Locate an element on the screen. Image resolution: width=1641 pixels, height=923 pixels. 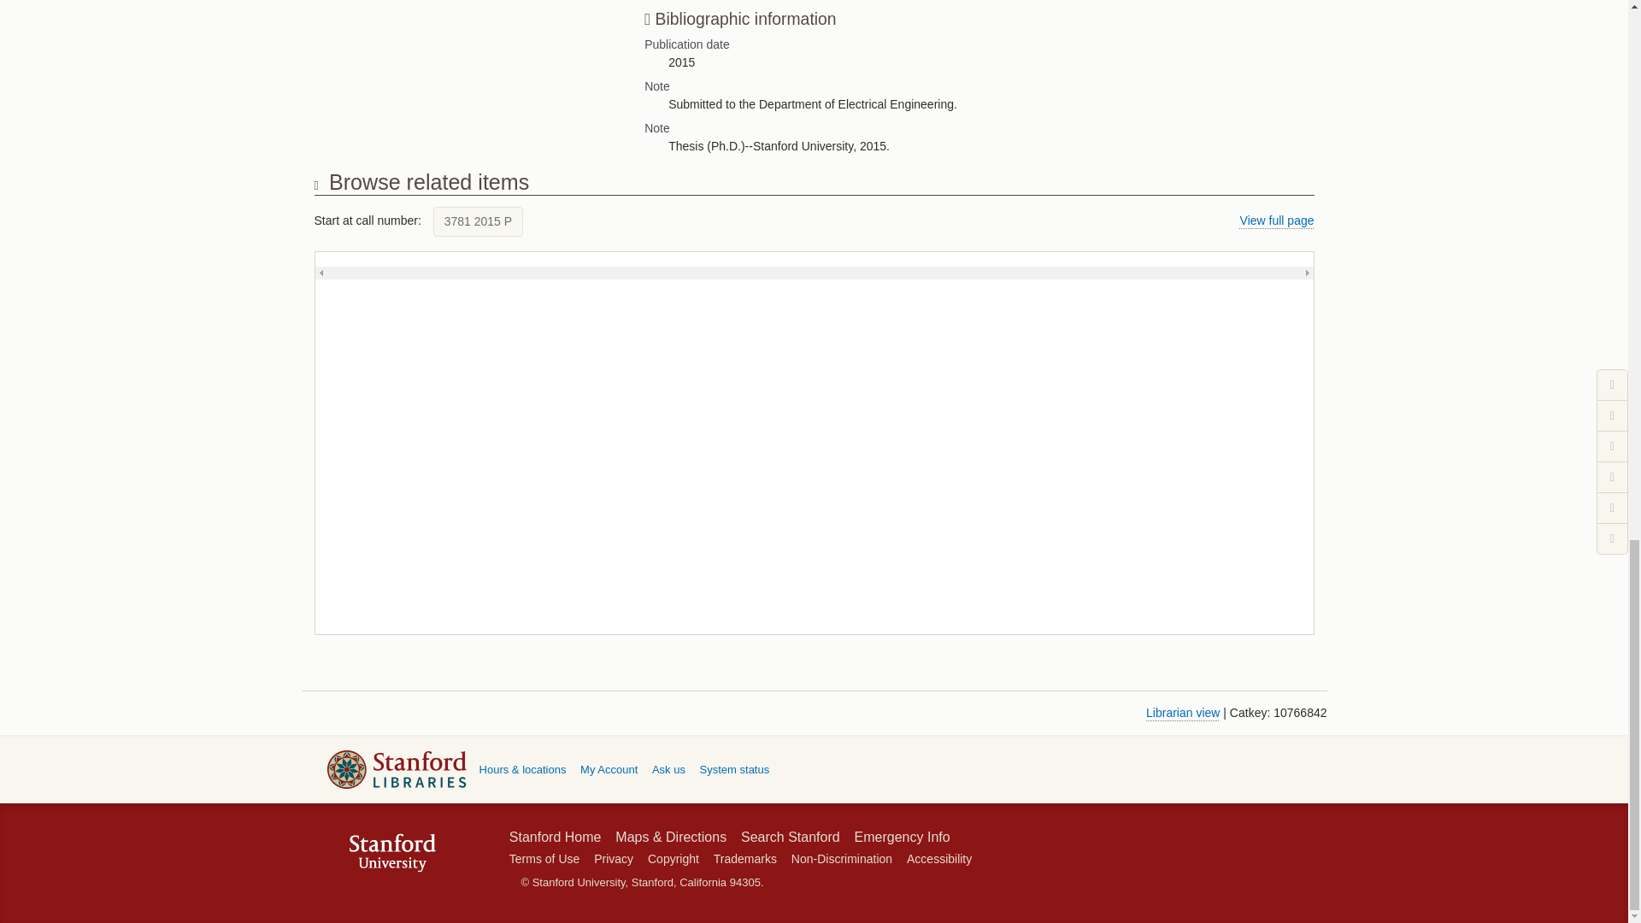
Privacy and cookie policy is located at coordinates (614, 858).